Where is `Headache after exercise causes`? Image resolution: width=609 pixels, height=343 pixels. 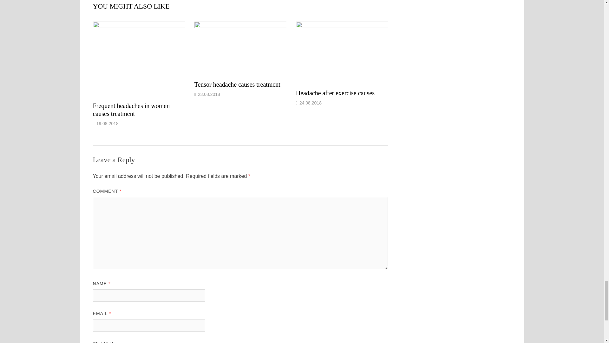
Headache after exercise causes is located at coordinates (335, 93).